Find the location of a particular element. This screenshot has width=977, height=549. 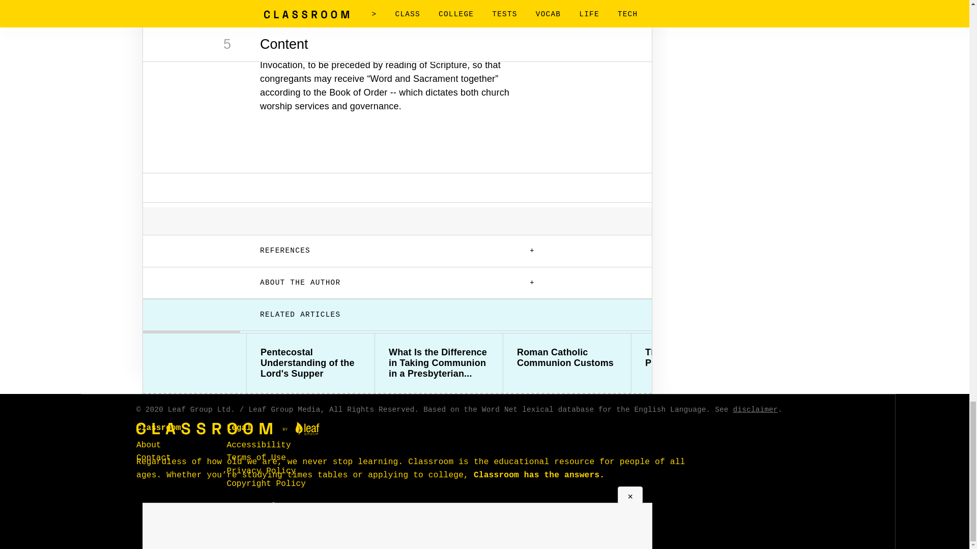

Roman Catholic Communion Customs is located at coordinates (567, 357).